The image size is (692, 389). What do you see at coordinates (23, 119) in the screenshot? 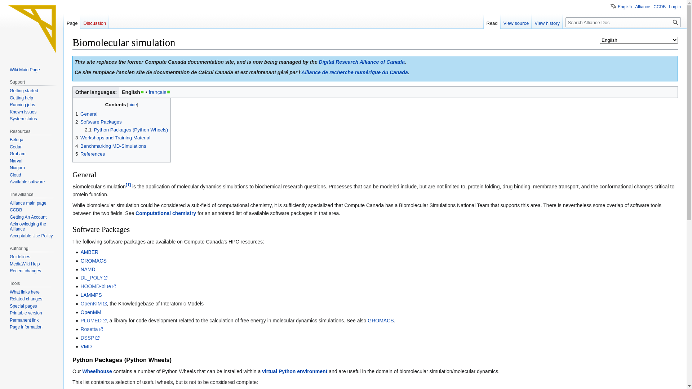
I see `System status` at bounding box center [23, 119].